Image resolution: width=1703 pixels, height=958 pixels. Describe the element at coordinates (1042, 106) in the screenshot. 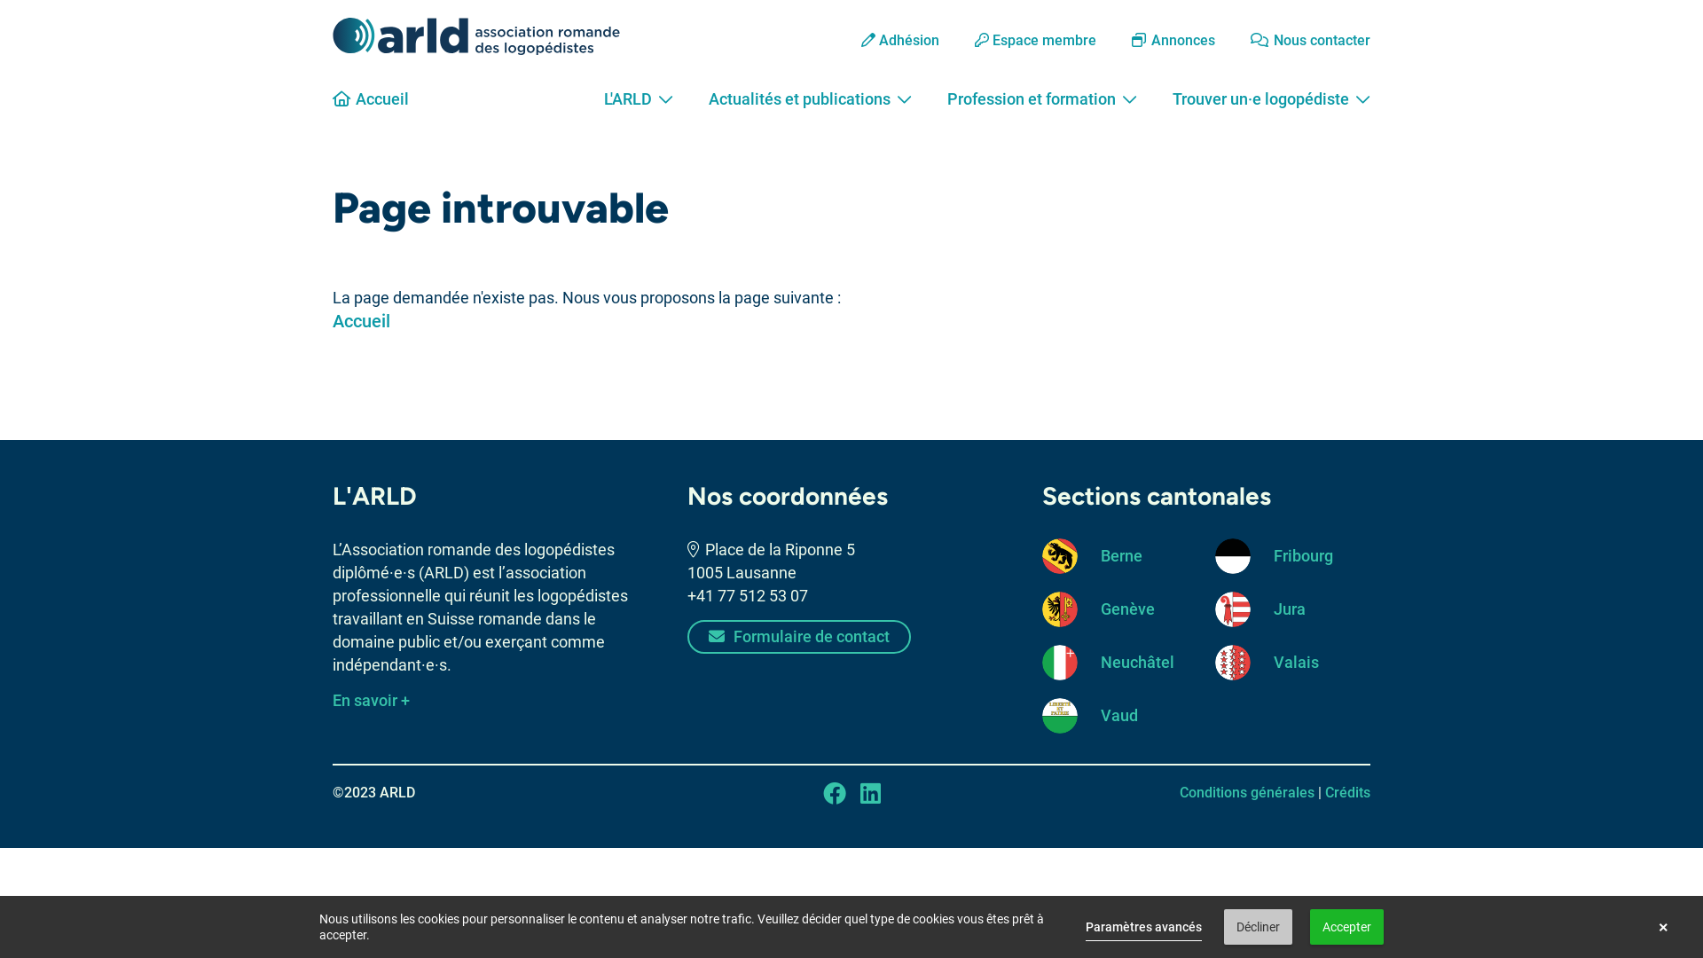

I see `Profession et formation` at that location.